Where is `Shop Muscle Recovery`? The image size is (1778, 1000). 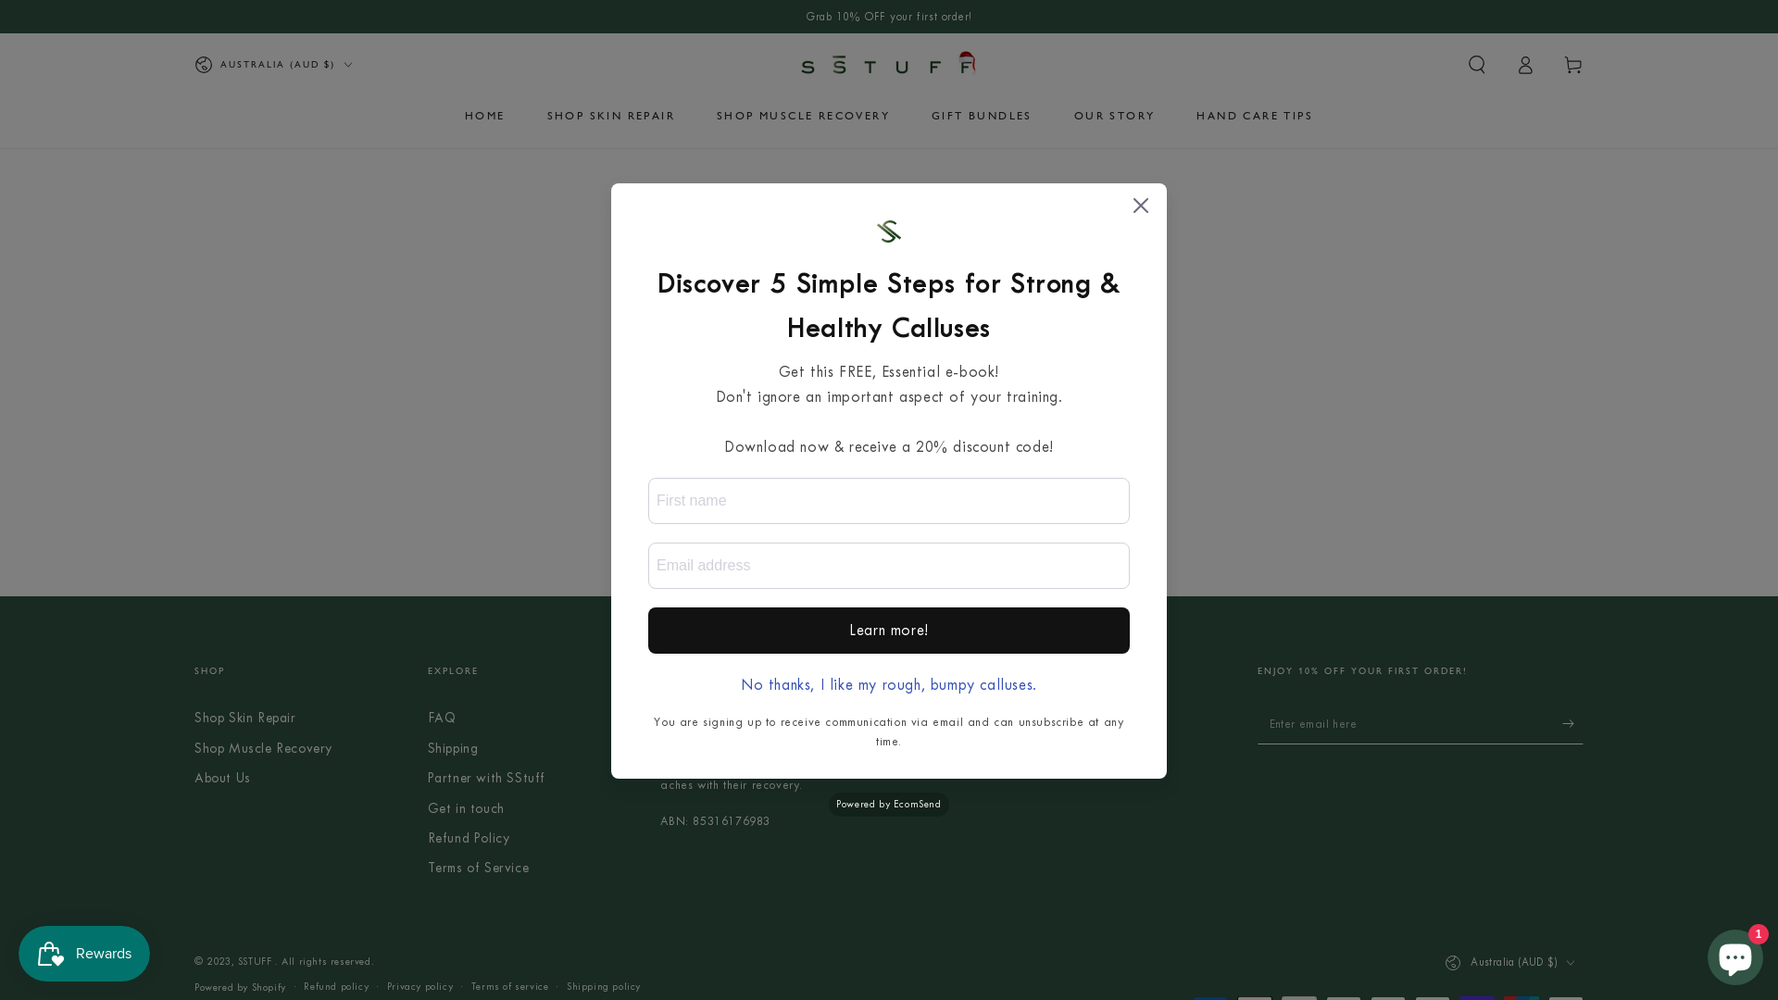 Shop Muscle Recovery is located at coordinates (263, 748).